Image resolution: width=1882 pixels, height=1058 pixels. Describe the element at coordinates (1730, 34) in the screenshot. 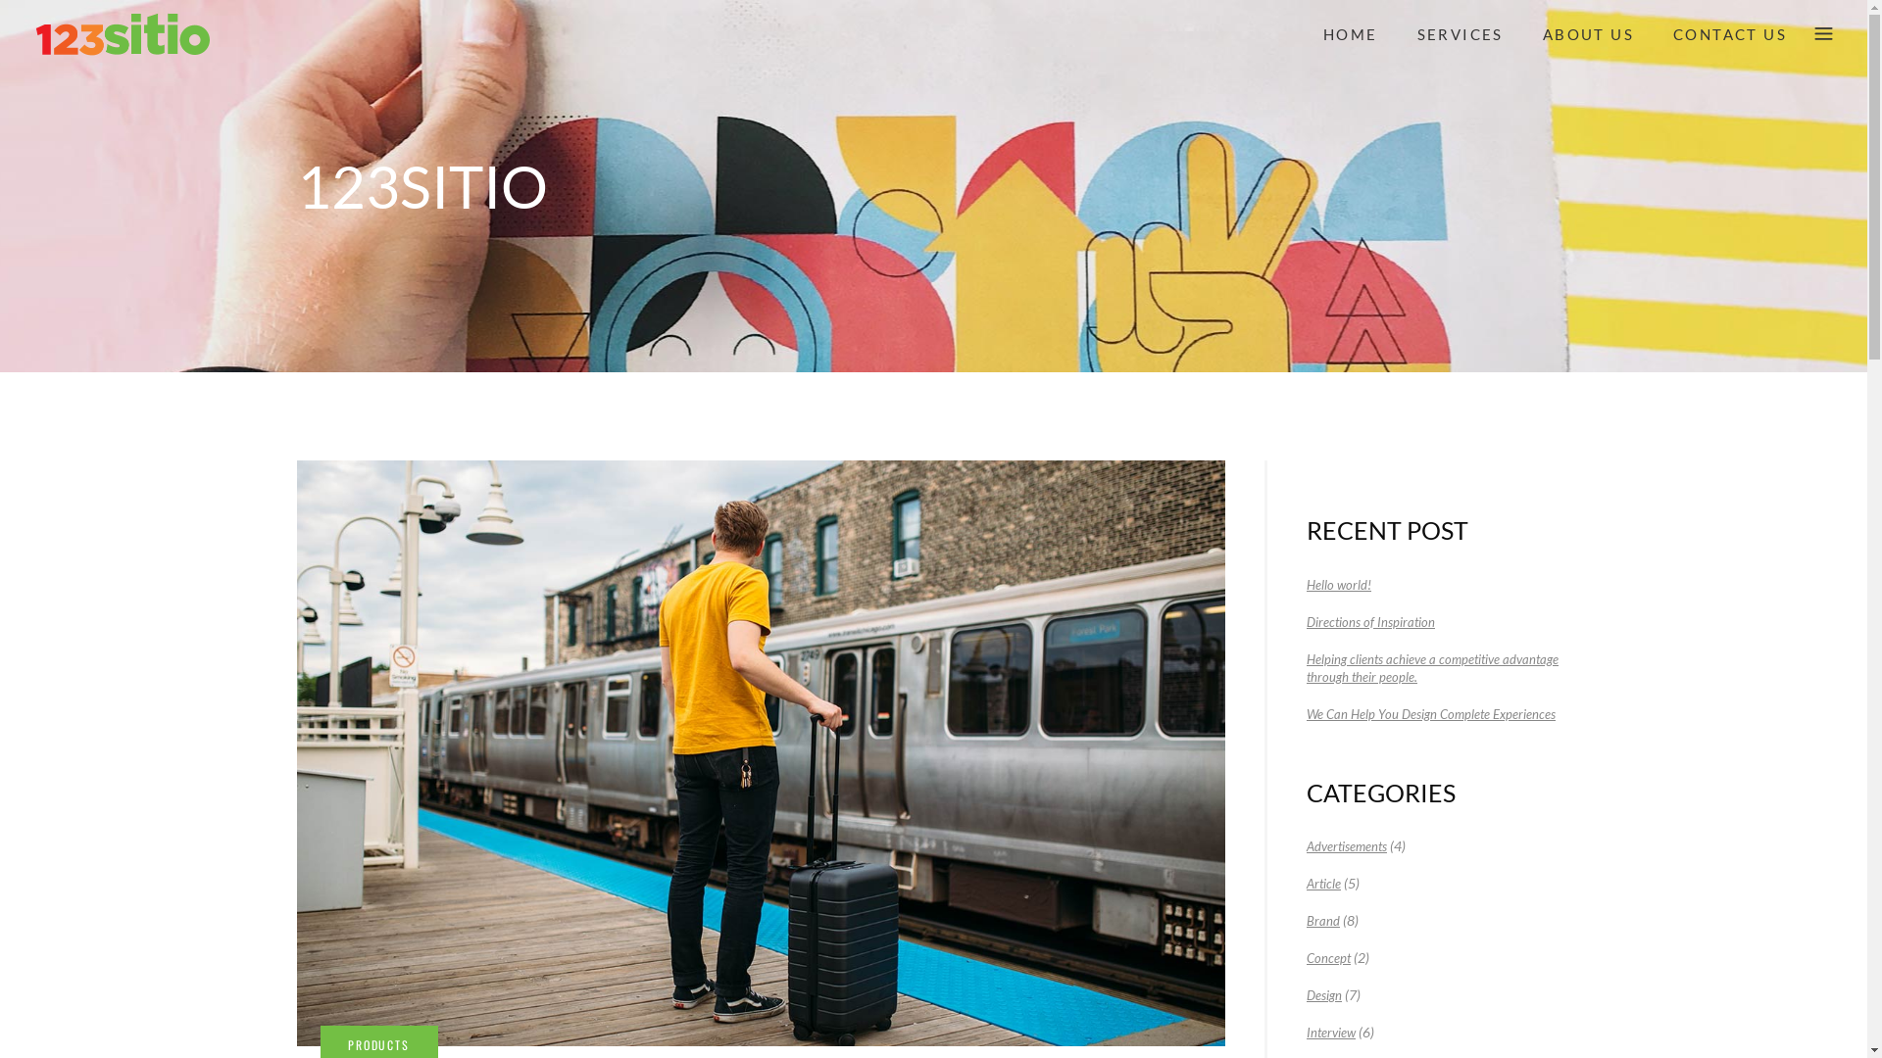

I see `CONTACT US` at that location.